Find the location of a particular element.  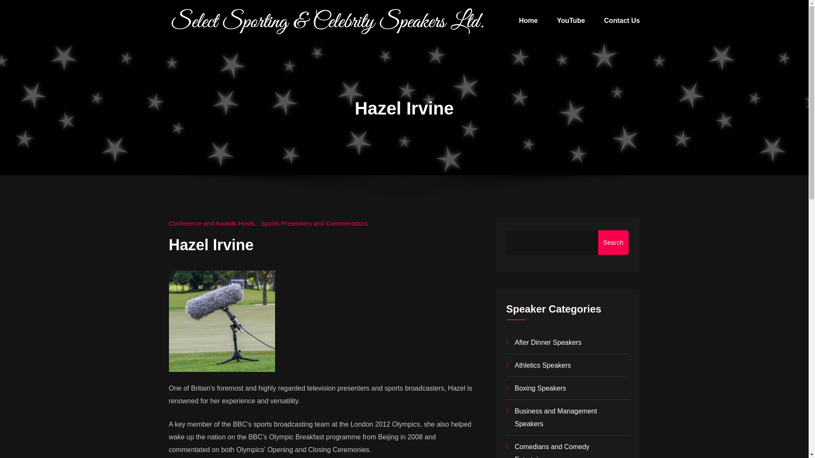

After Dinner Speakers is located at coordinates (548, 343).